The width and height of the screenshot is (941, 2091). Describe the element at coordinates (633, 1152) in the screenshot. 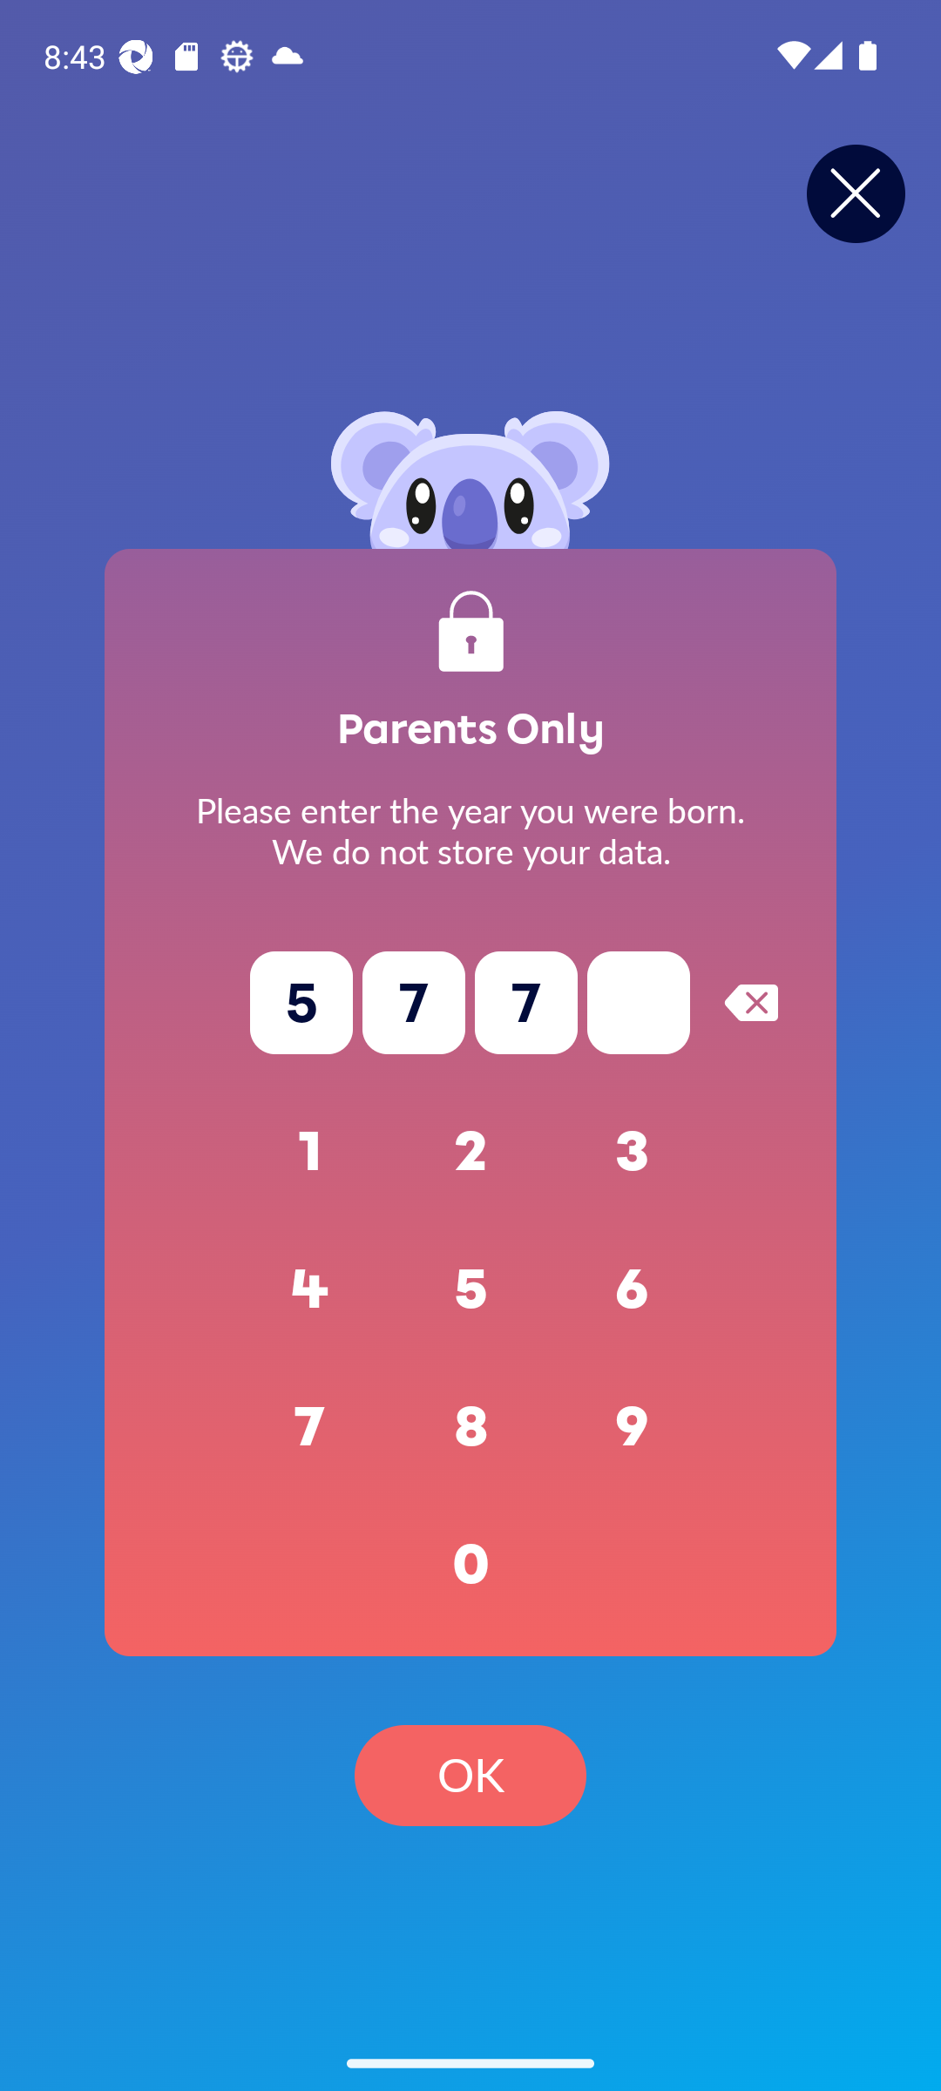

I see `3` at that location.